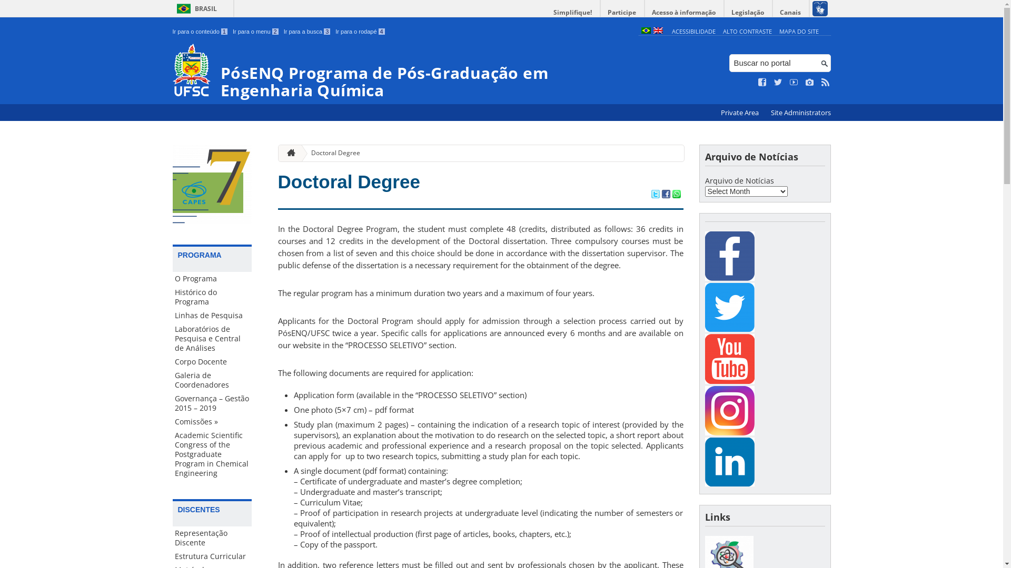 The image size is (1011, 568). Describe the element at coordinates (212, 362) in the screenshot. I see `Corpo Docente` at that location.